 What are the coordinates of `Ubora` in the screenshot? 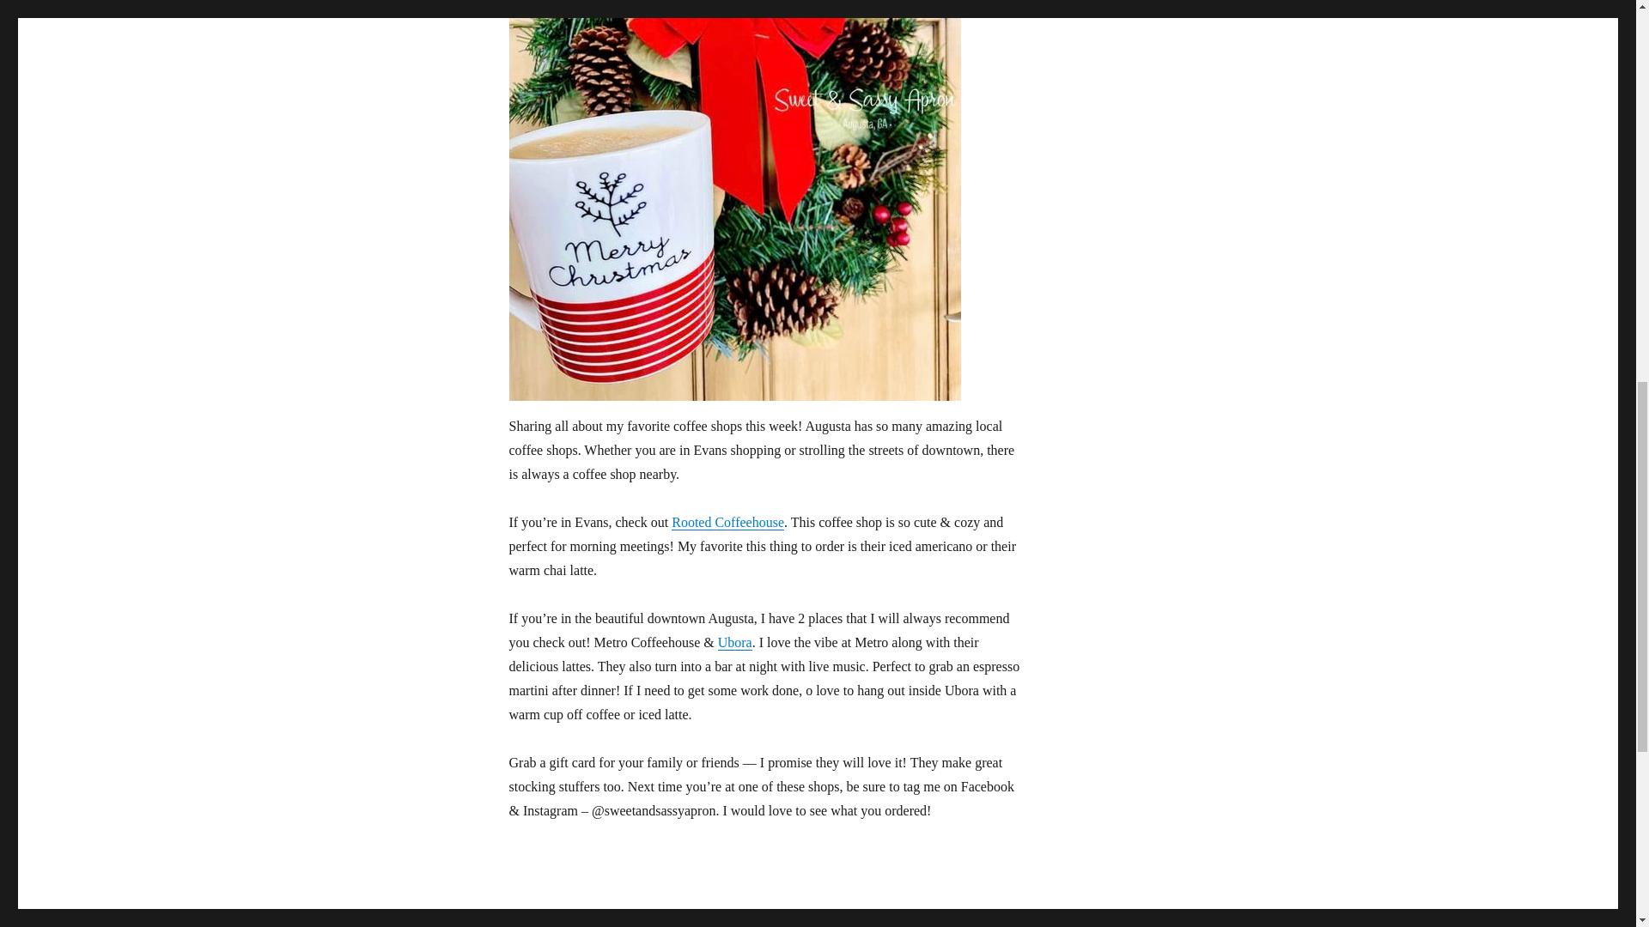 It's located at (734, 642).